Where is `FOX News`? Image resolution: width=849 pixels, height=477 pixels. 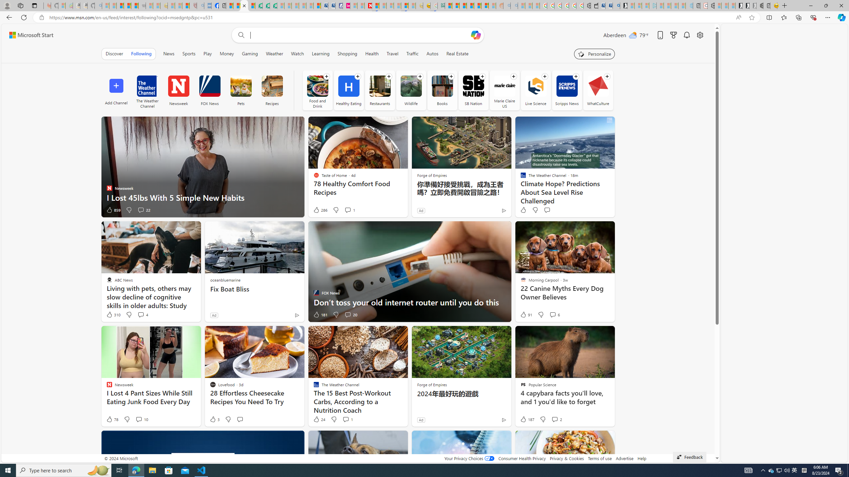
FOX News is located at coordinates (210, 86).